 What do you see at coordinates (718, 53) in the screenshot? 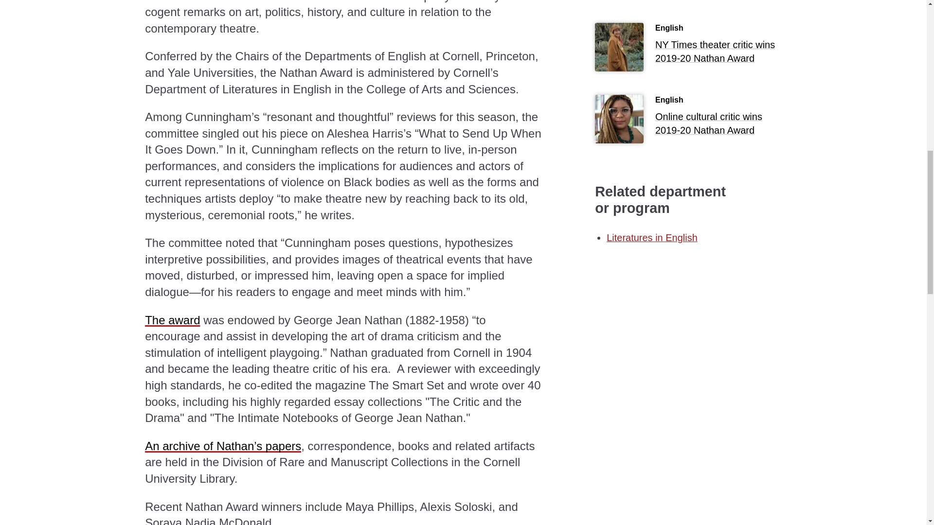
I see `NY Times theater critic wins 2019-20 Nathan Award` at bounding box center [718, 53].